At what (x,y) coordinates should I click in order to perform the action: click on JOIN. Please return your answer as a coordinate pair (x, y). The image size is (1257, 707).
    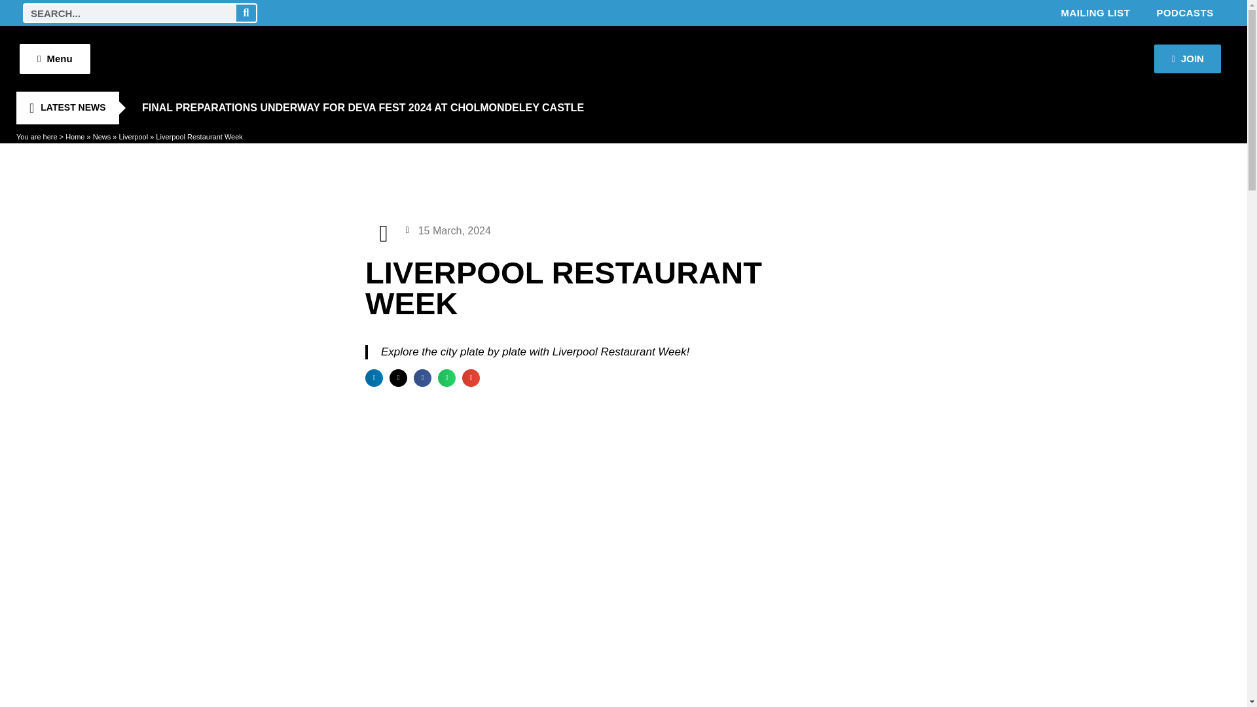
    Looking at the image, I should click on (1187, 59).